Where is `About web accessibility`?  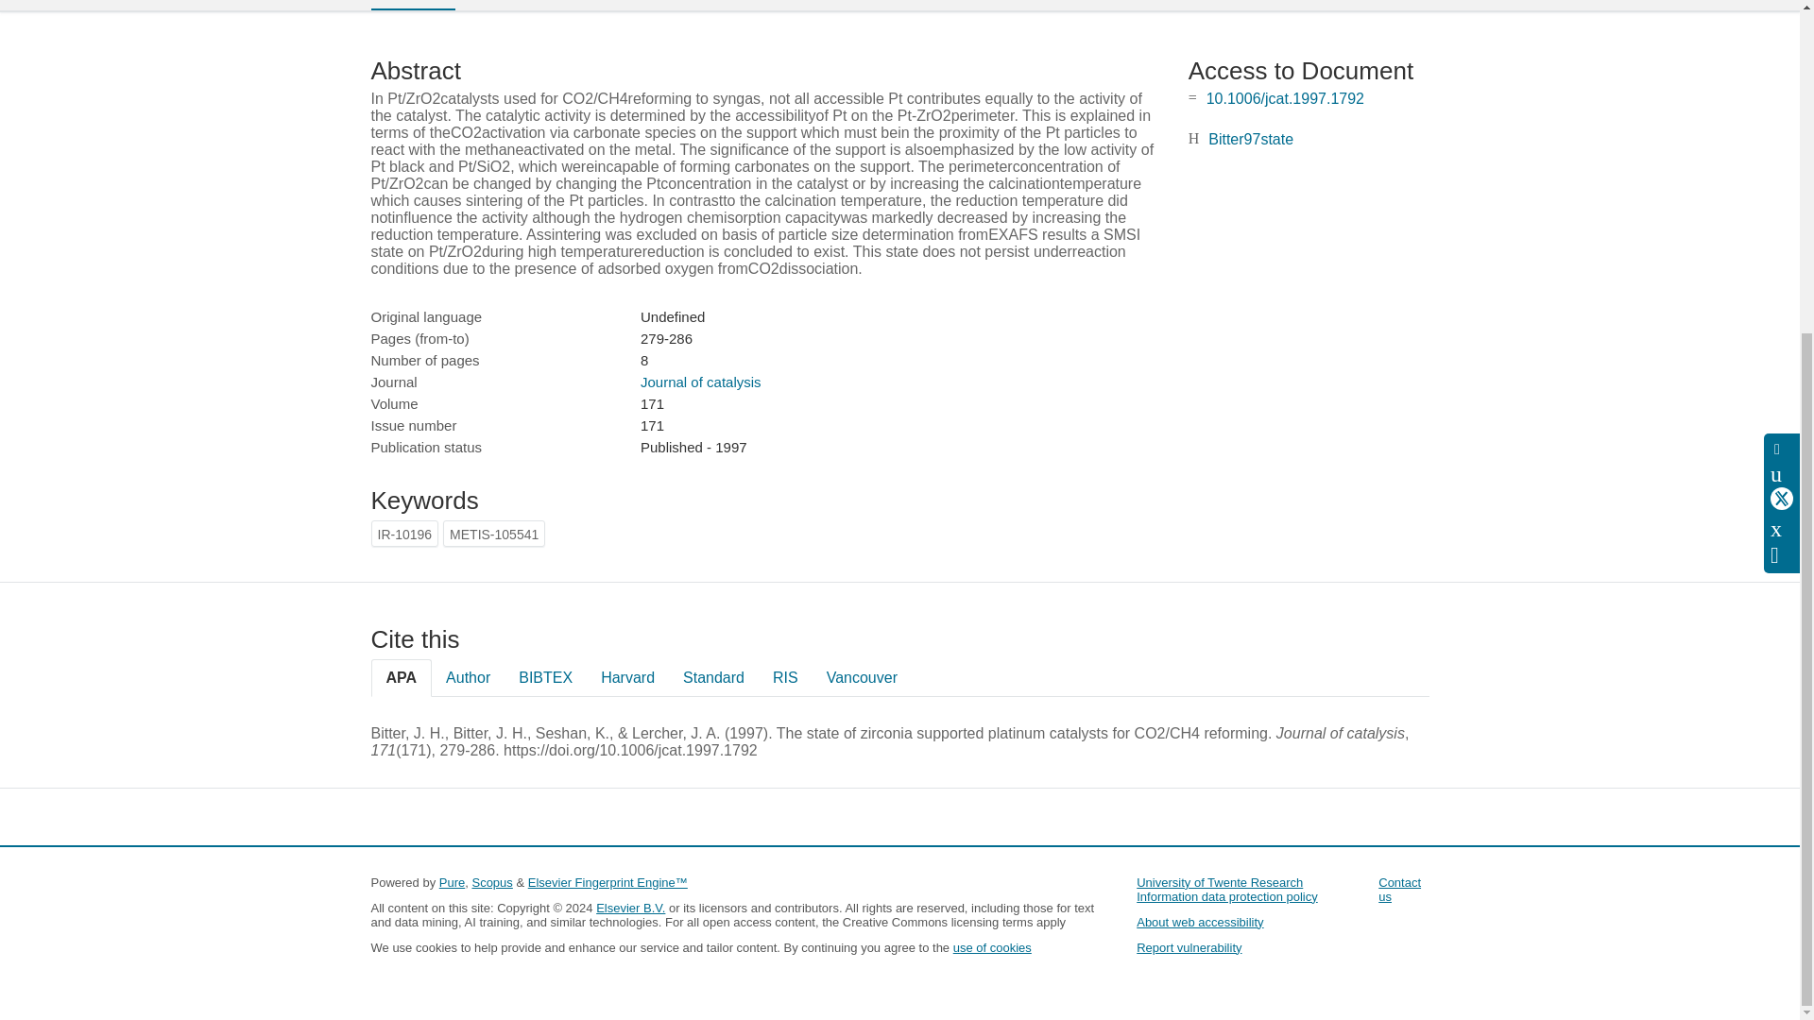 About web accessibility is located at coordinates (1200, 922).